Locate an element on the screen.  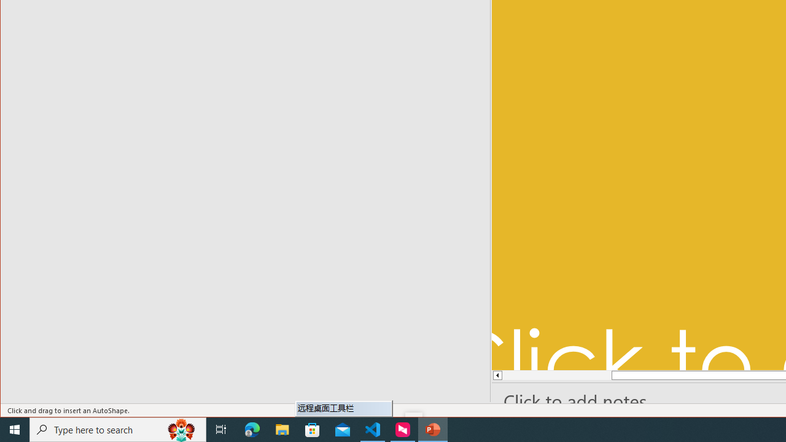
Microsoft Store is located at coordinates (313, 430).